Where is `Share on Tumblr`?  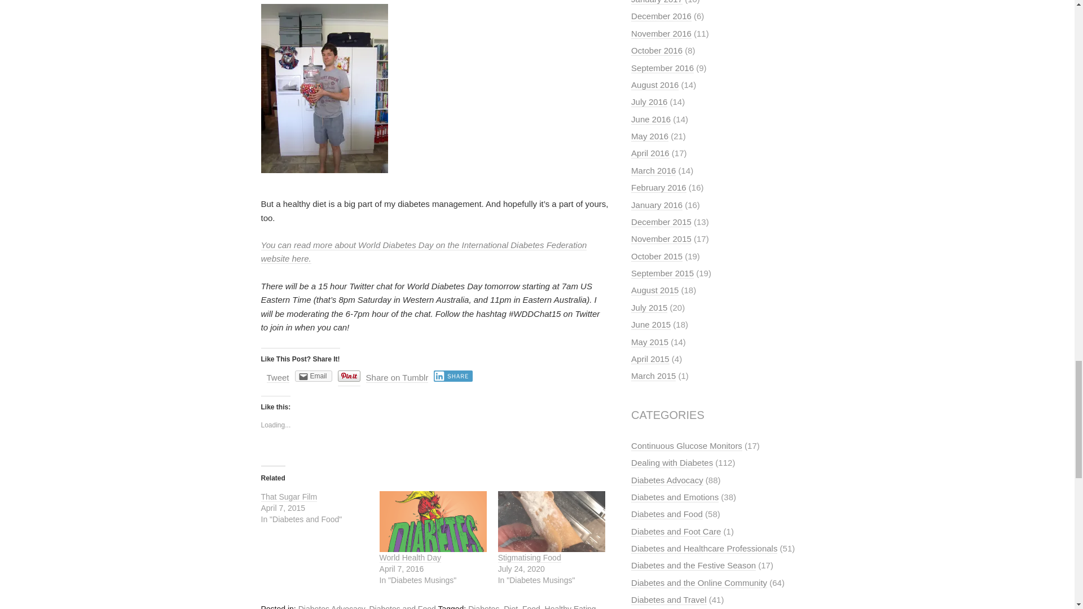 Share on Tumblr is located at coordinates (397, 378).